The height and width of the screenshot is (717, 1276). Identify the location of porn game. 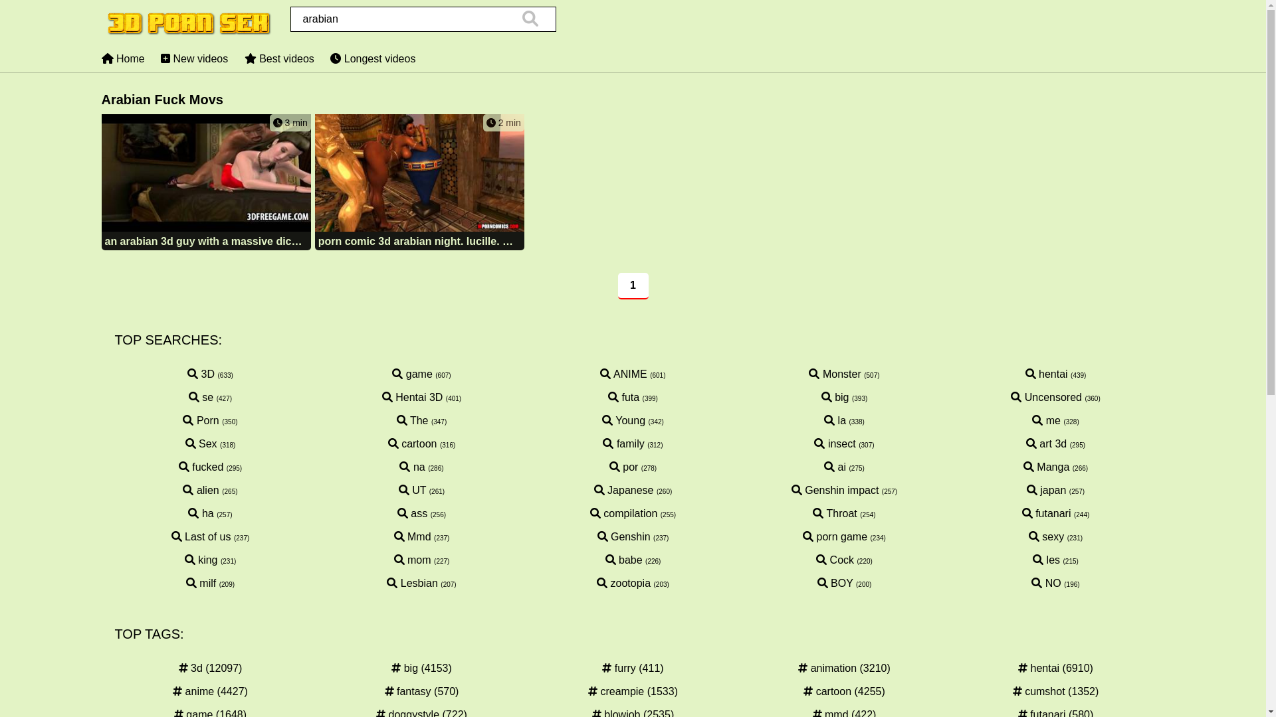
(835, 536).